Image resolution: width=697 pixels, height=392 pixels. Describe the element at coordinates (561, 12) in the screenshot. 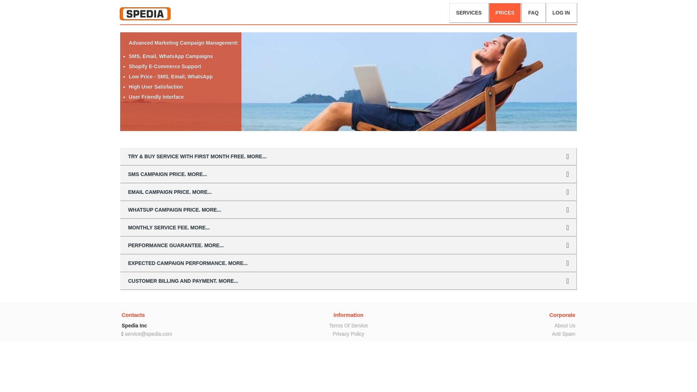

I see `LOG IN` at that location.